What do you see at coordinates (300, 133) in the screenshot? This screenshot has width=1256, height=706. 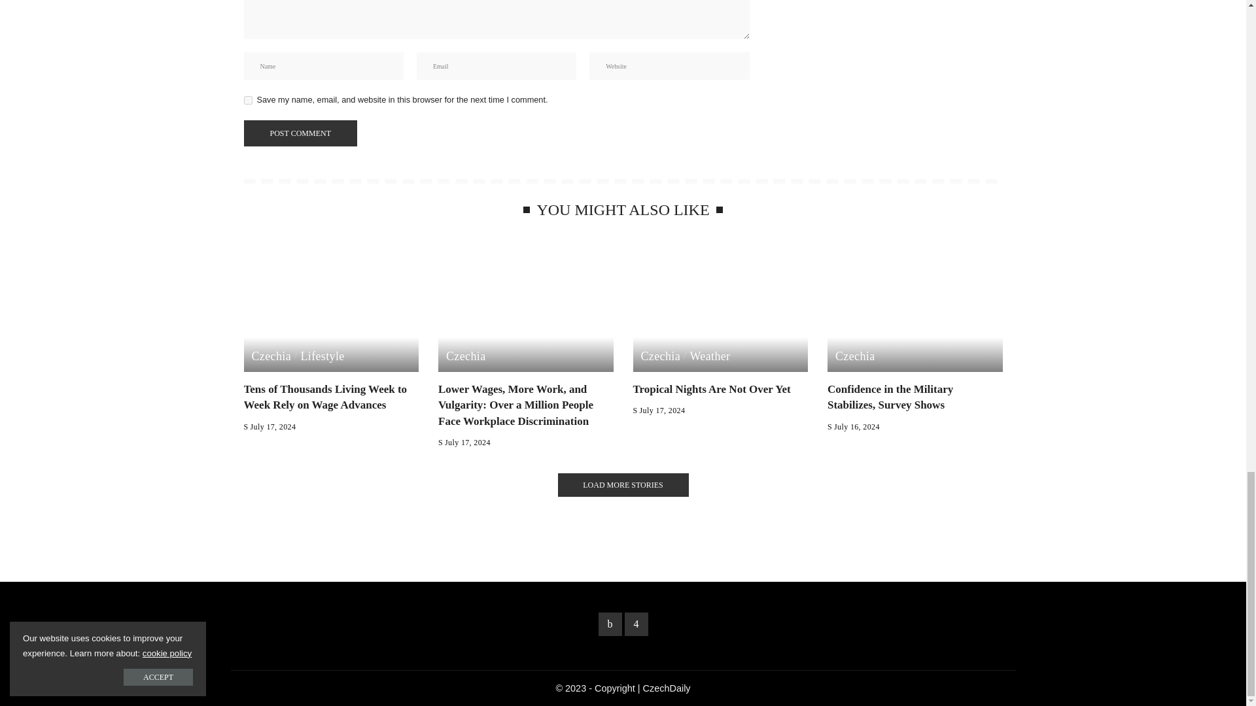 I see `Post Comment` at bounding box center [300, 133].